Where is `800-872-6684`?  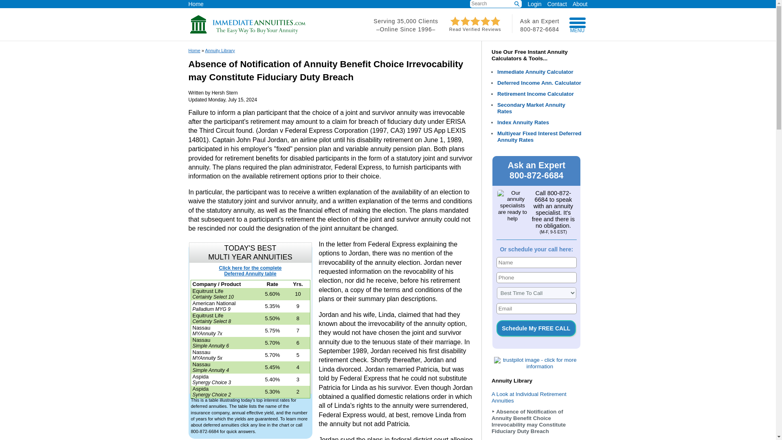 800-872-6684 is located at coordinates (539, 29).